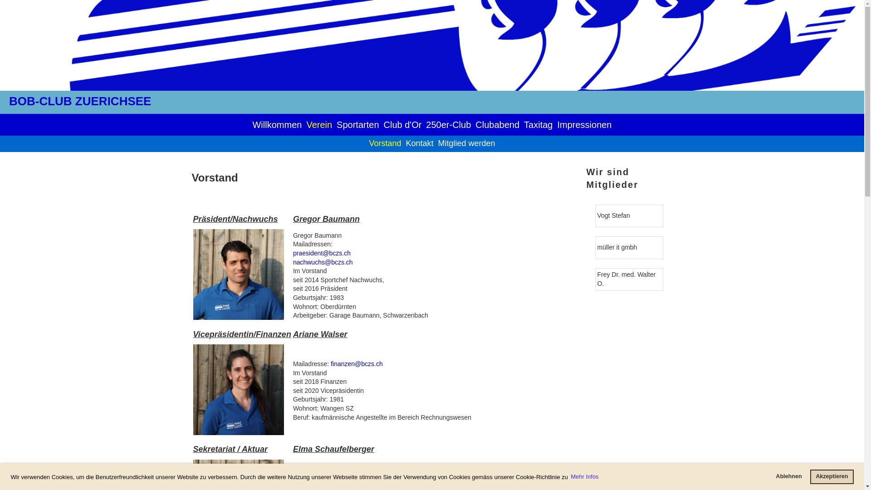 This screenshot has width=871, height=490. Describe the element at coordinates (322, 253) in the screenshot. I see `praesident@bczs.ch` at that location.